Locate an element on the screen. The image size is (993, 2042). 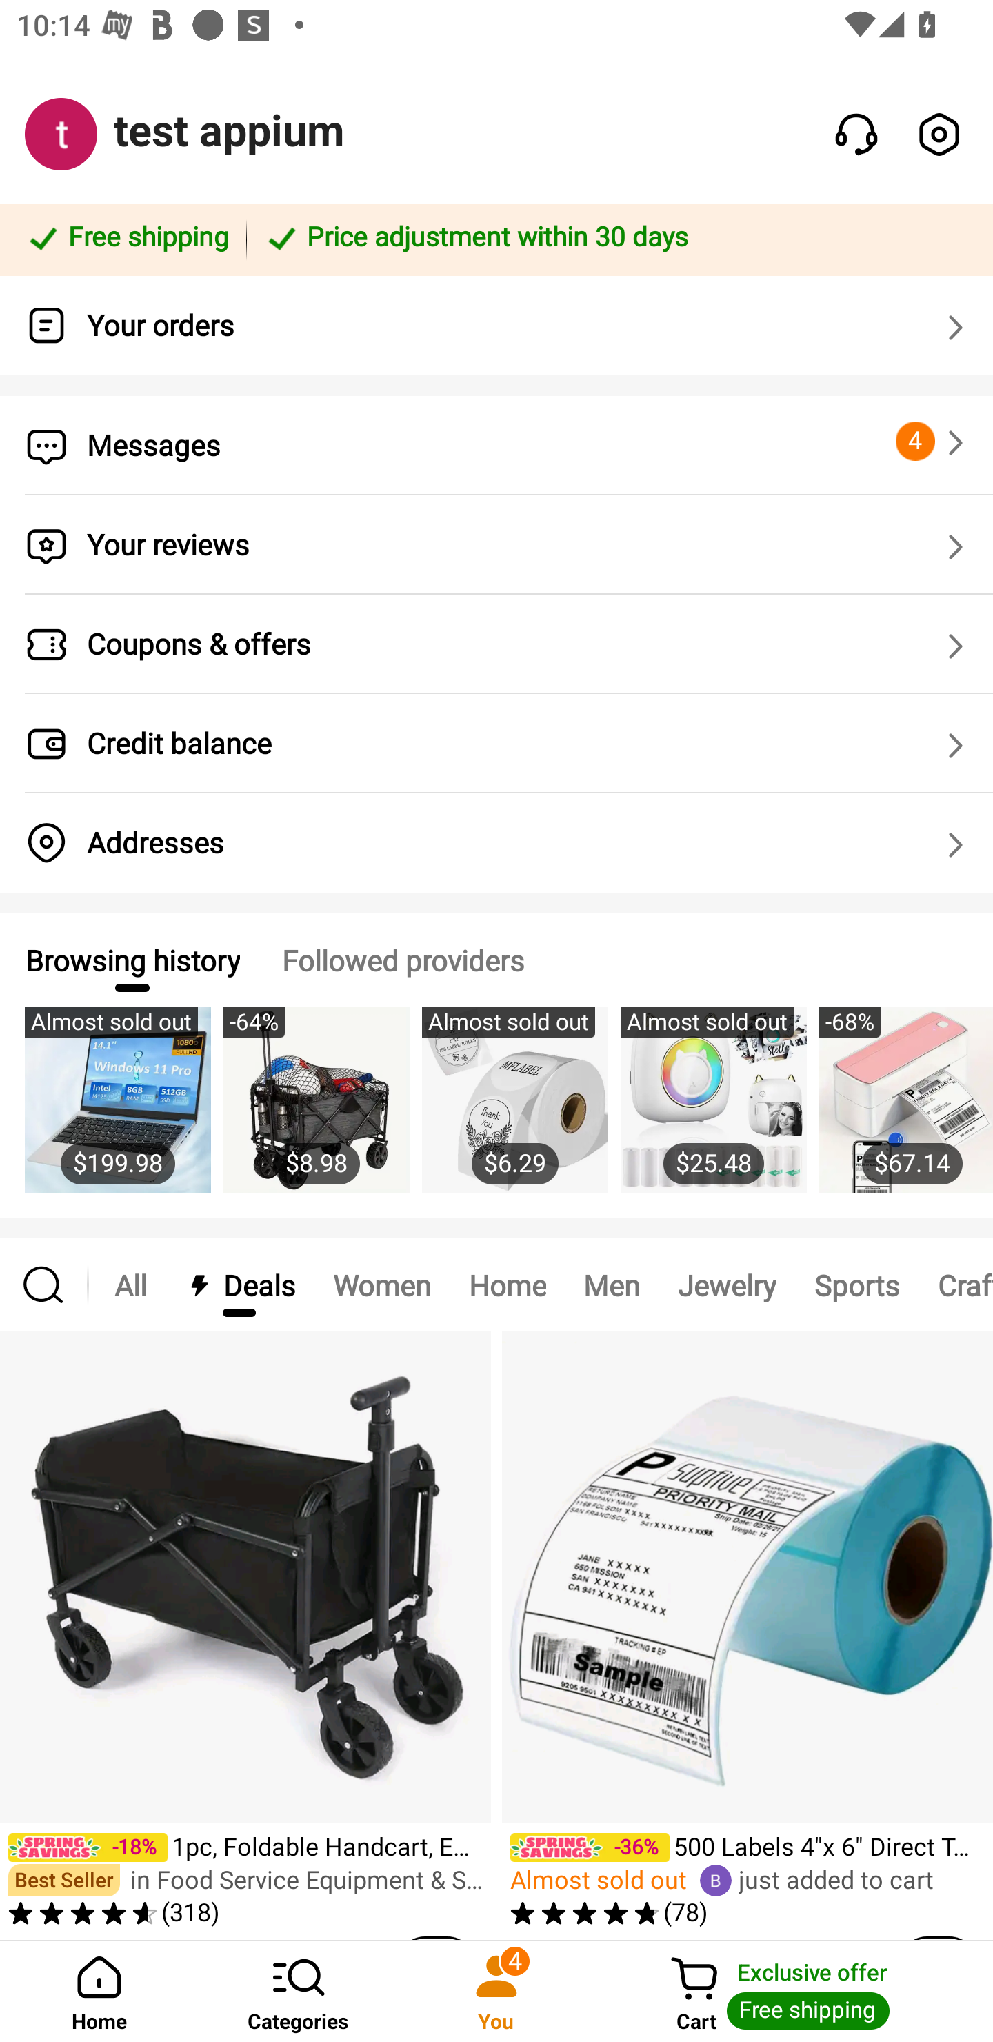
Women is located at coordinates (382, 1284).